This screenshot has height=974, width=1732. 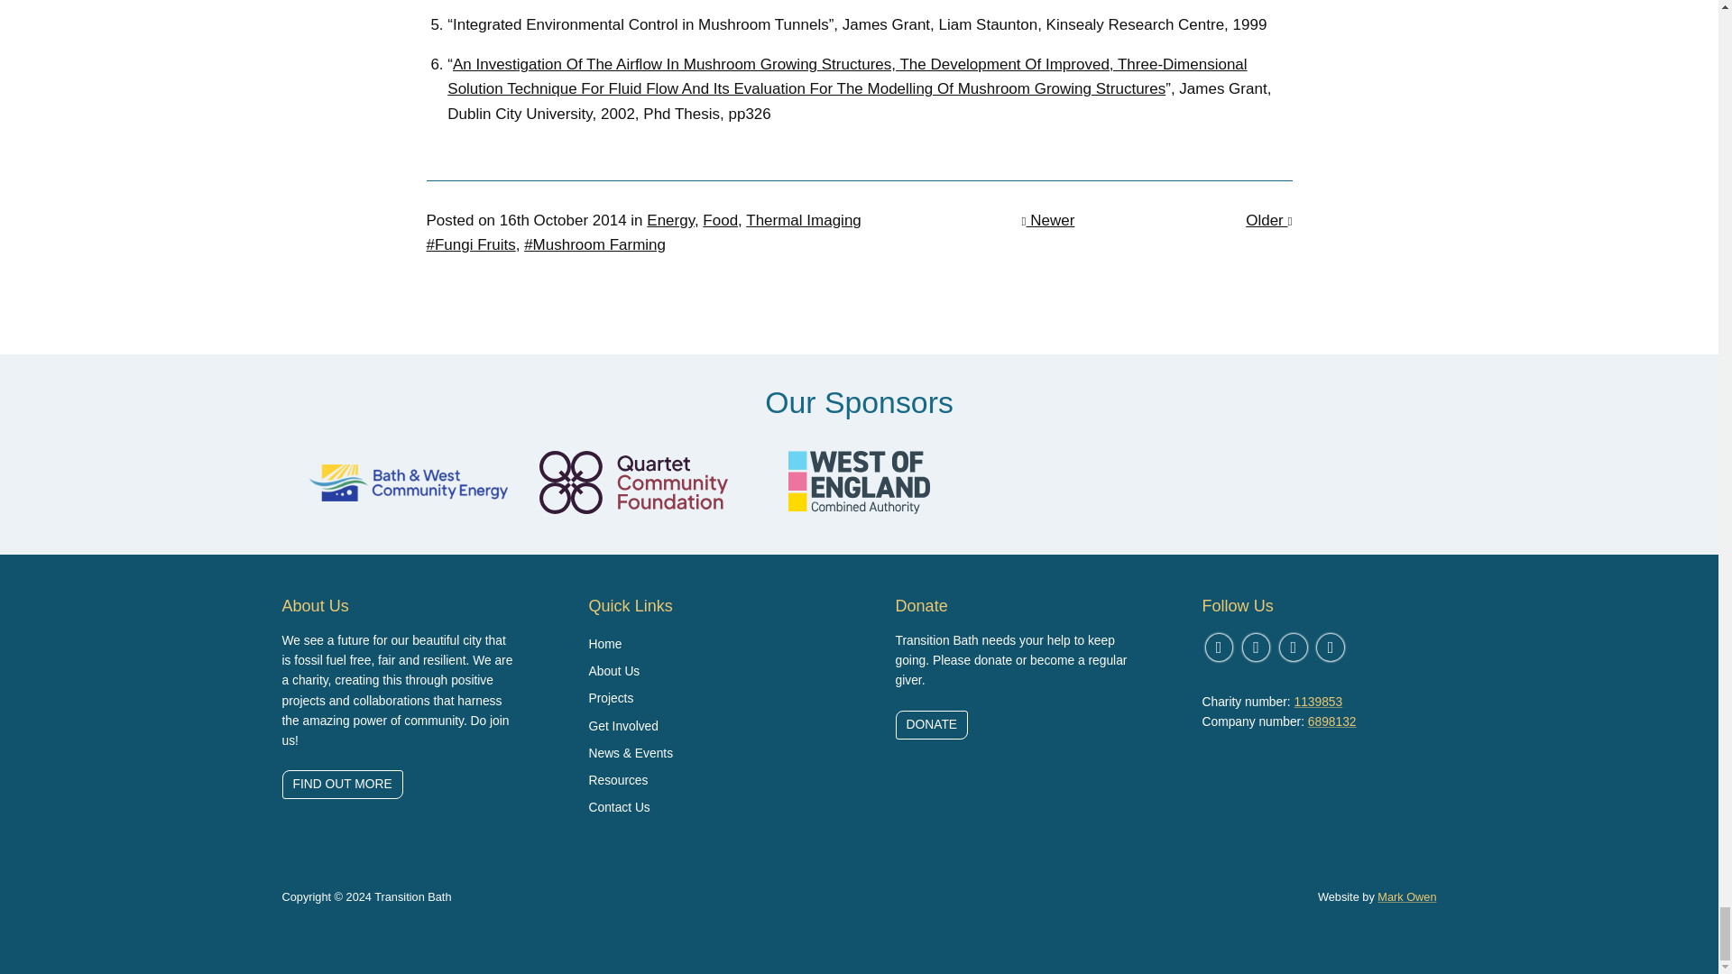 What do you see at coordinates (1084, 482) in the screenshot?
I see `Transition Together` at bounding box center [1084, 482].